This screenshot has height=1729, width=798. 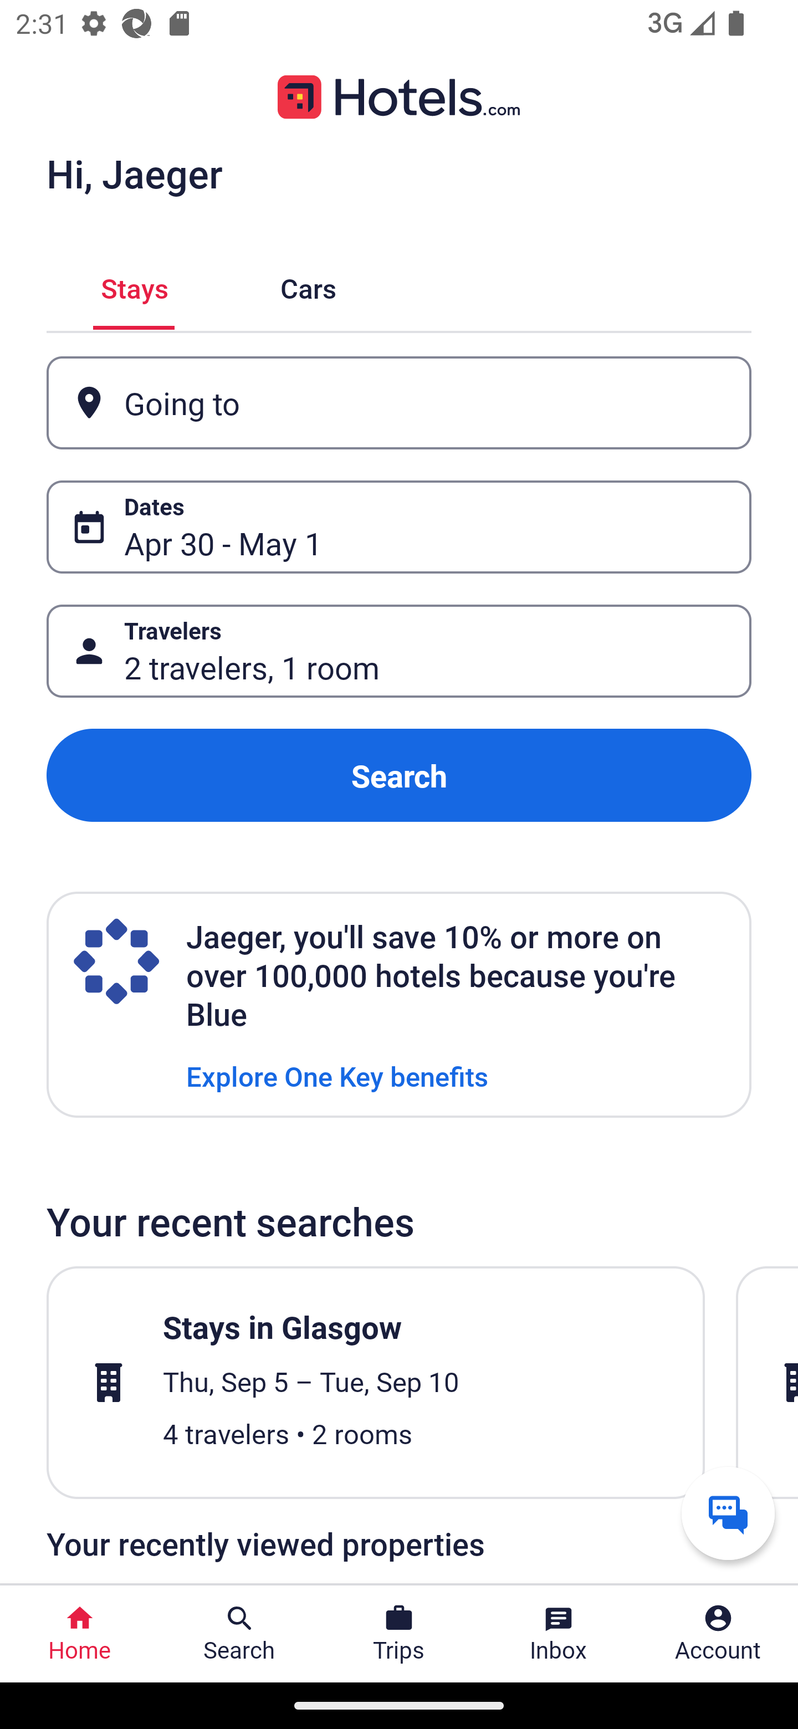 I want to click on Hi, Jaeger, so click(x=134, y=173).